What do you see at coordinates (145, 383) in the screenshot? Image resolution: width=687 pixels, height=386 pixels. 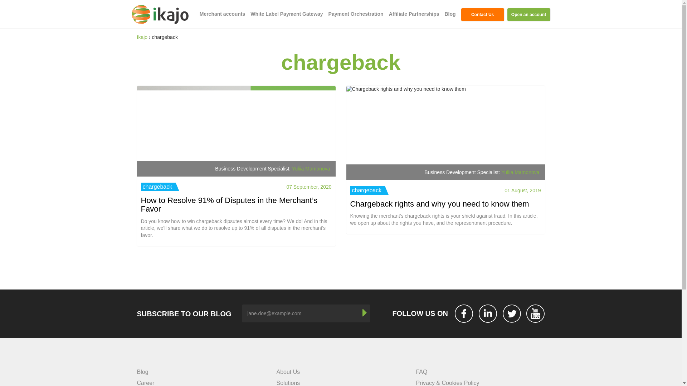 I see `Career` at bounding box center [145, 383].